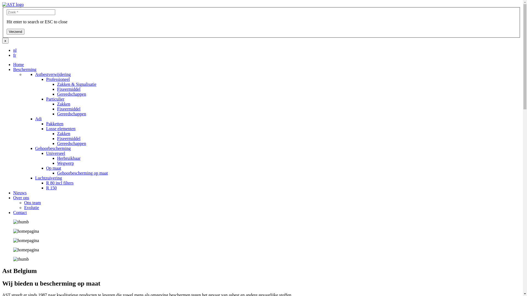 This screenshot has height=296, width=527. I want to click on Gereedschappen, so click(72, 94).